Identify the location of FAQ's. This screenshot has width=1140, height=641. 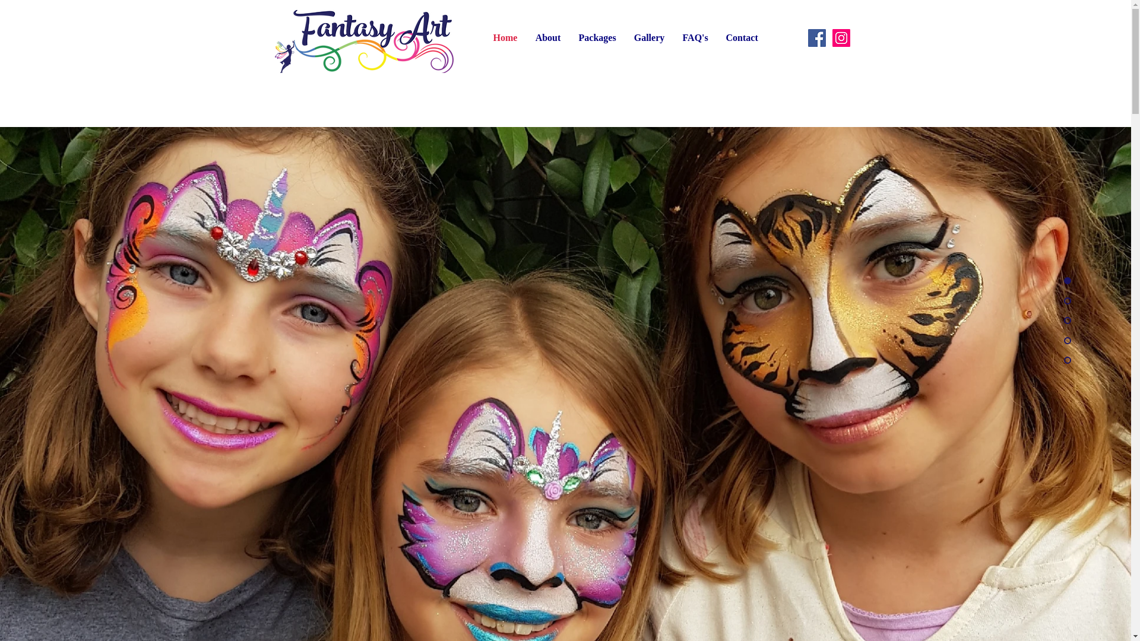
(695, 38).